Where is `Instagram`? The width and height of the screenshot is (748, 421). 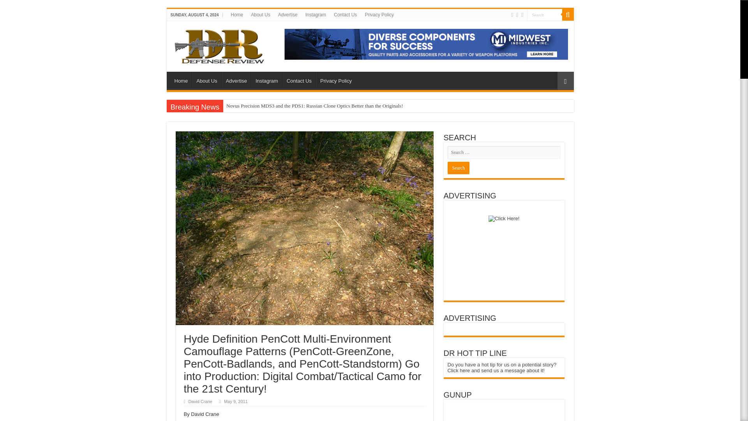
Instagram is located at coordinates (266, 80).